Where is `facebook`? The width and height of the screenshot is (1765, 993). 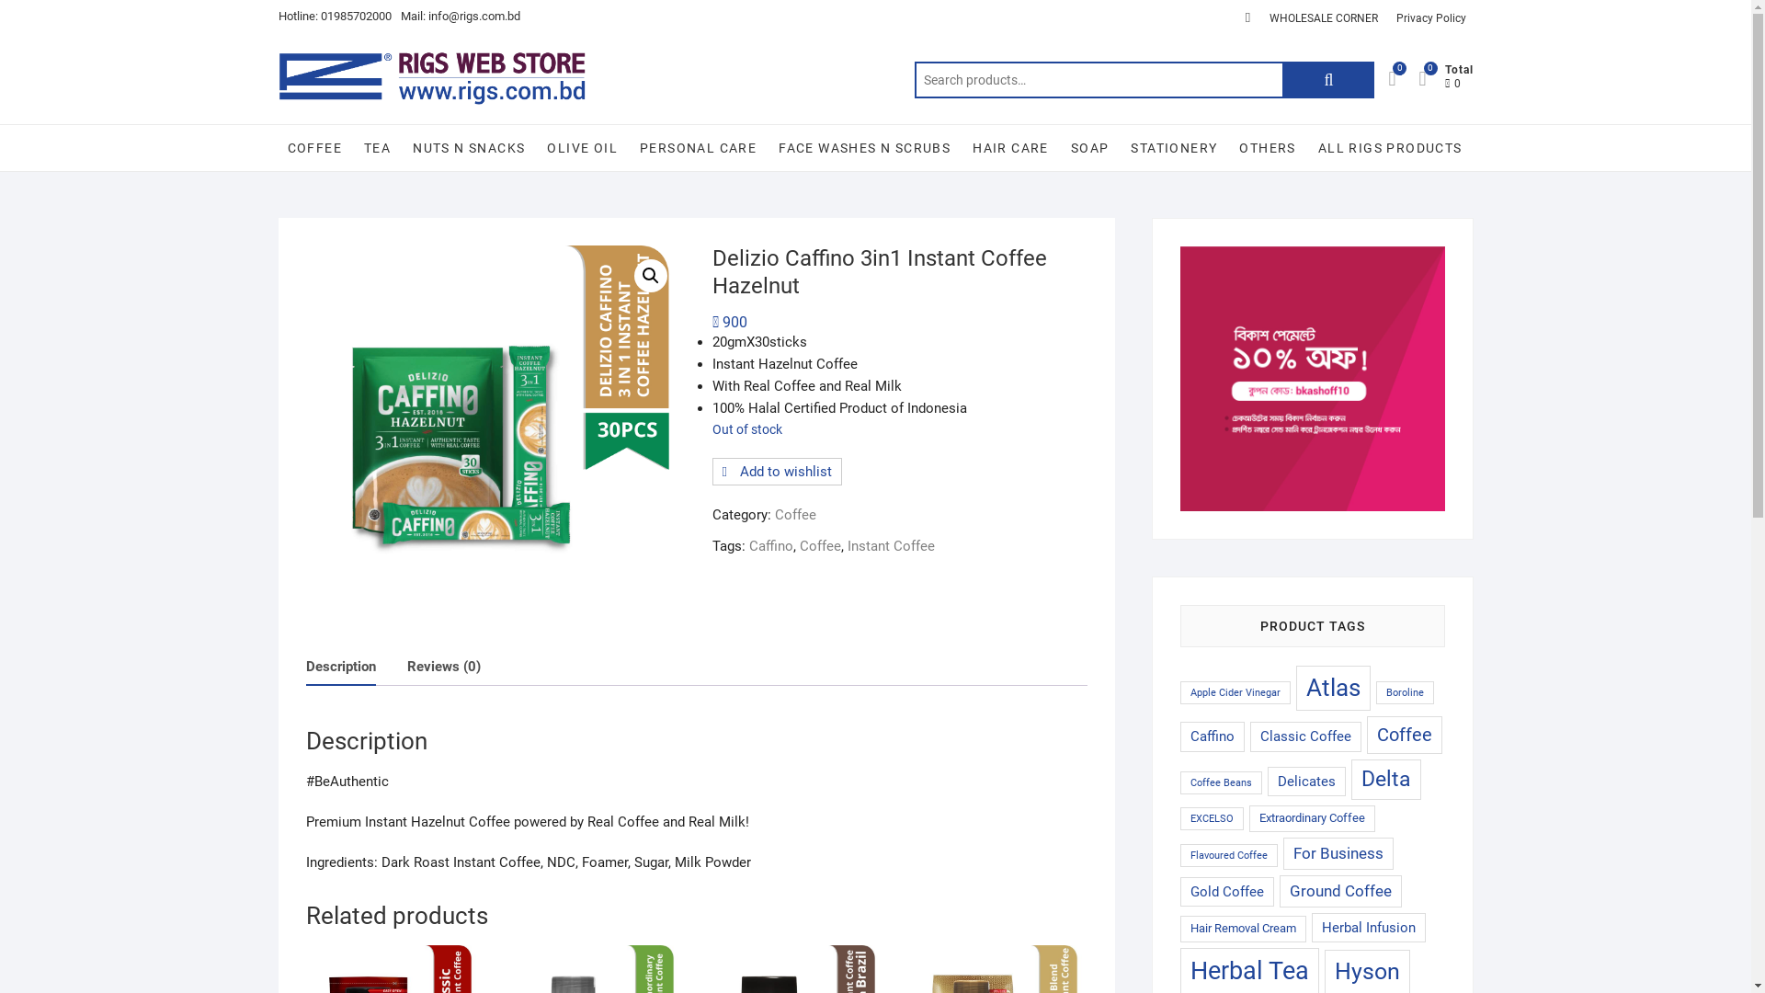 facebook is located at coordinates (1247, 17).